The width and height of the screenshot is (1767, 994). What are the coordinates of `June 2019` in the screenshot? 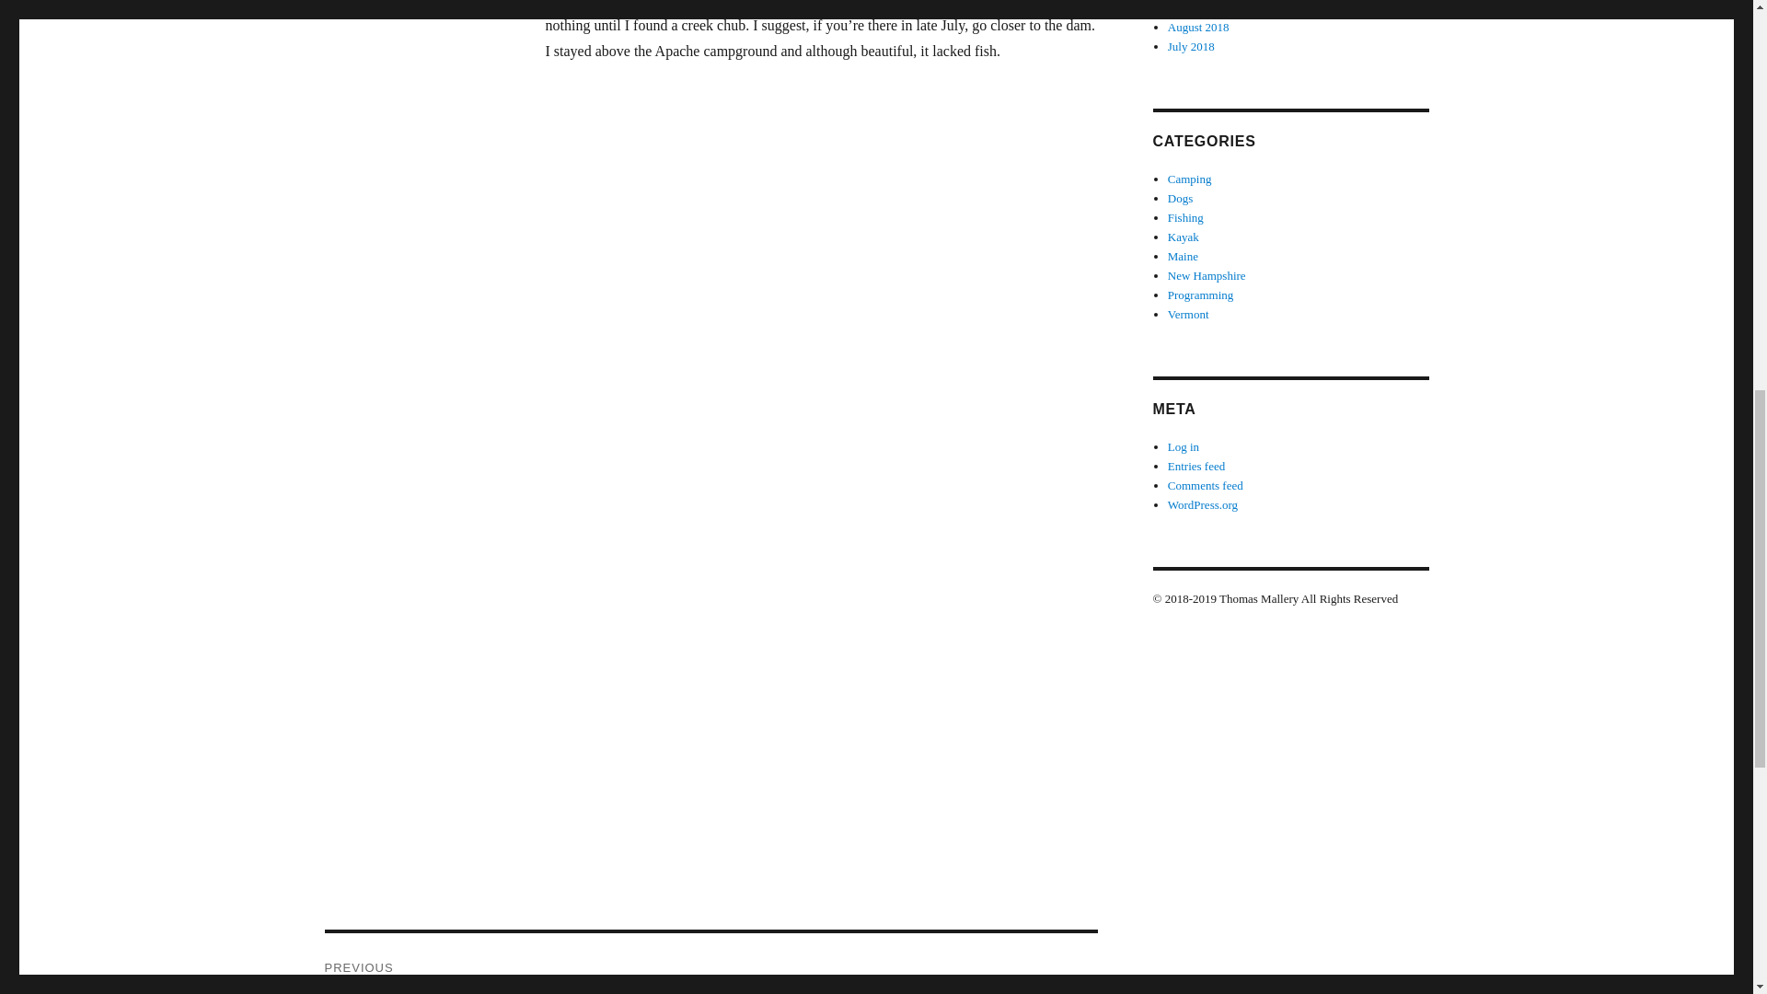 It's located at (1200, 295).